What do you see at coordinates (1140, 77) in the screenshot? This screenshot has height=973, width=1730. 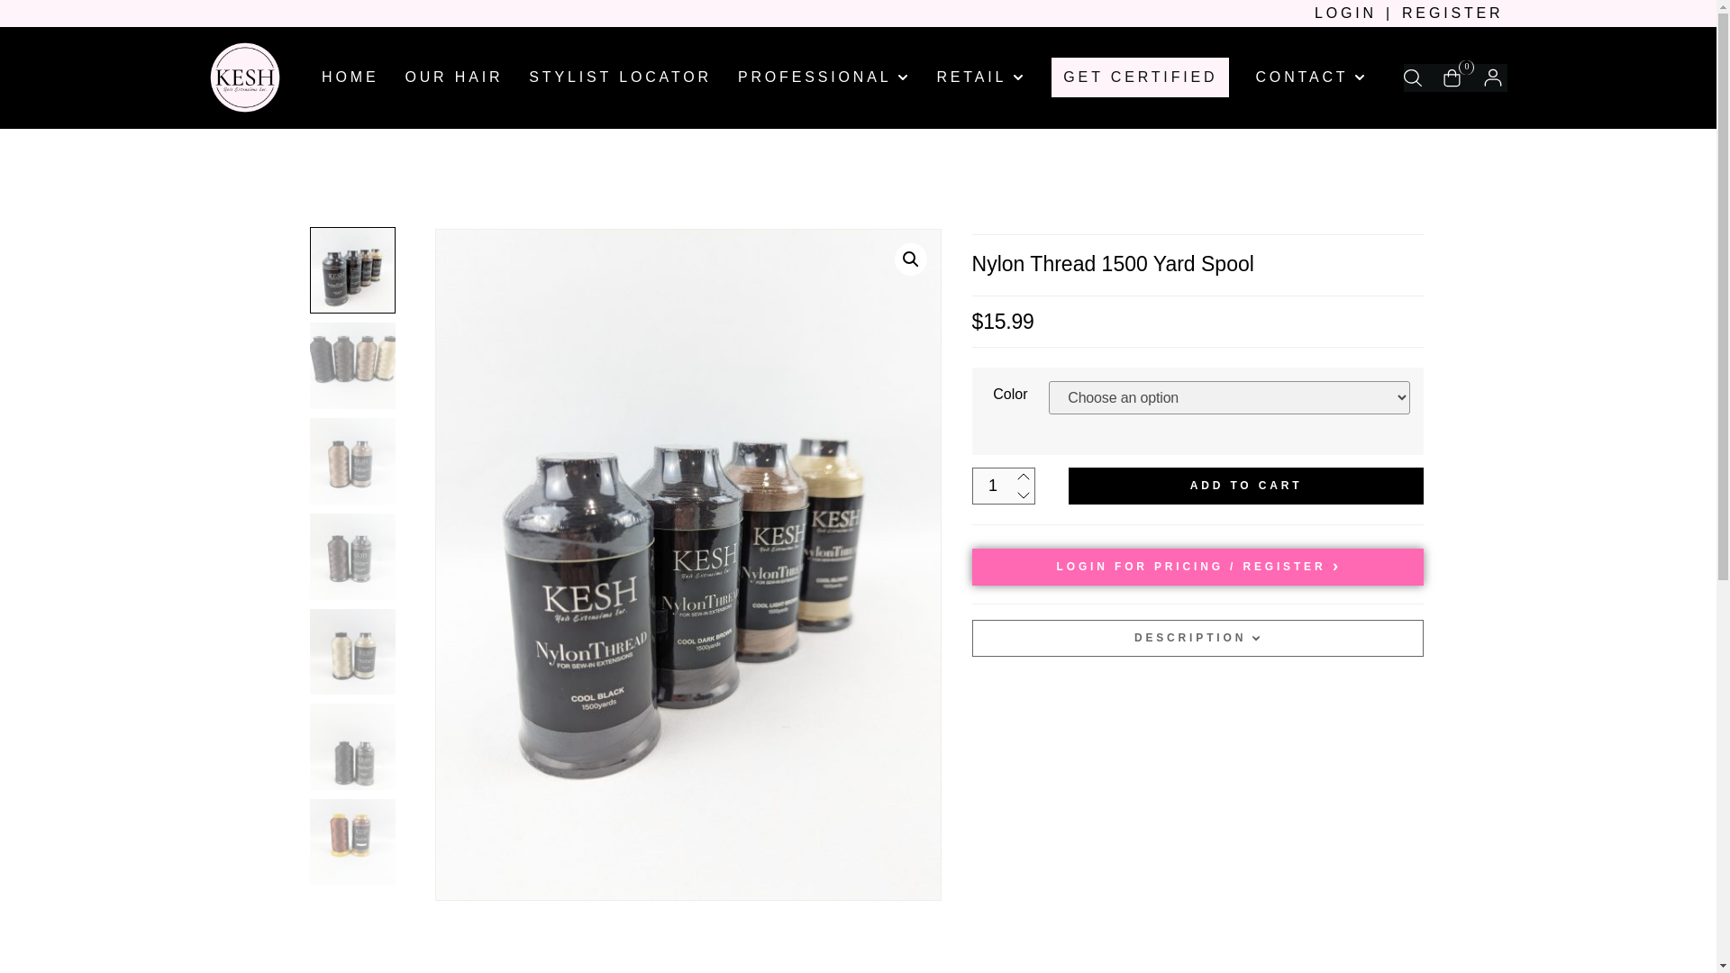 I see `GET CERTIFIED` at bounding box center [1140, 77].